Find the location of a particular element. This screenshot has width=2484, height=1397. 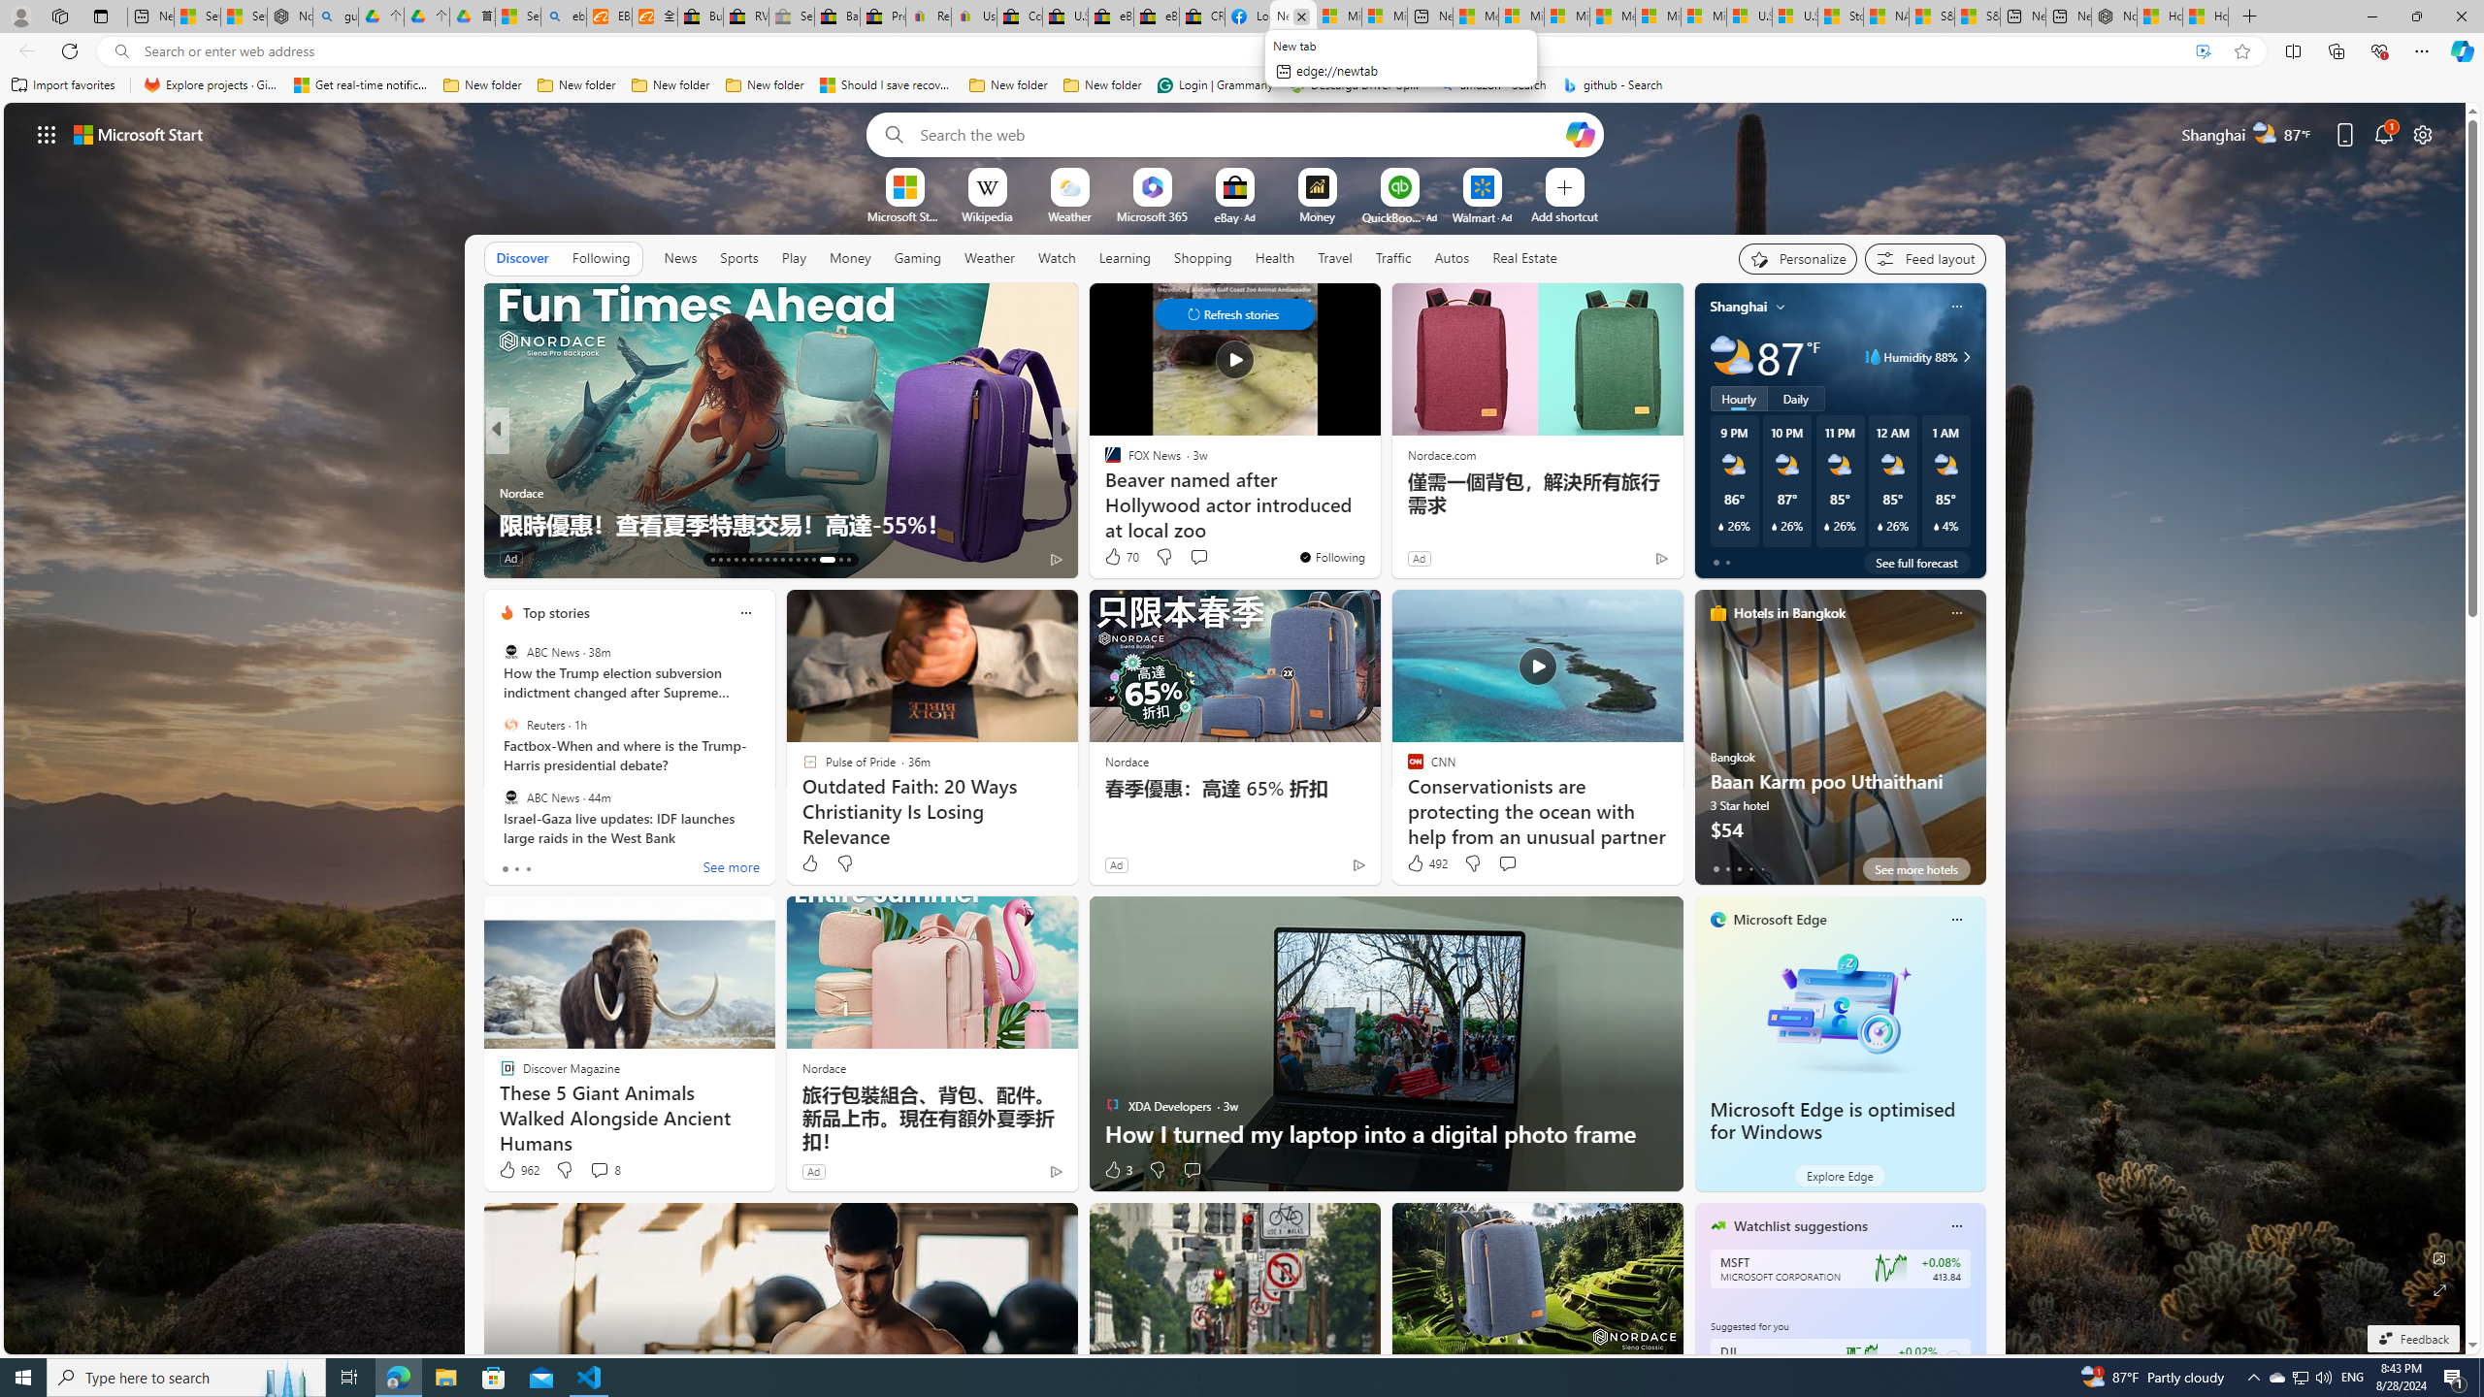

Expand background is located at coordinates (2440, 1290).